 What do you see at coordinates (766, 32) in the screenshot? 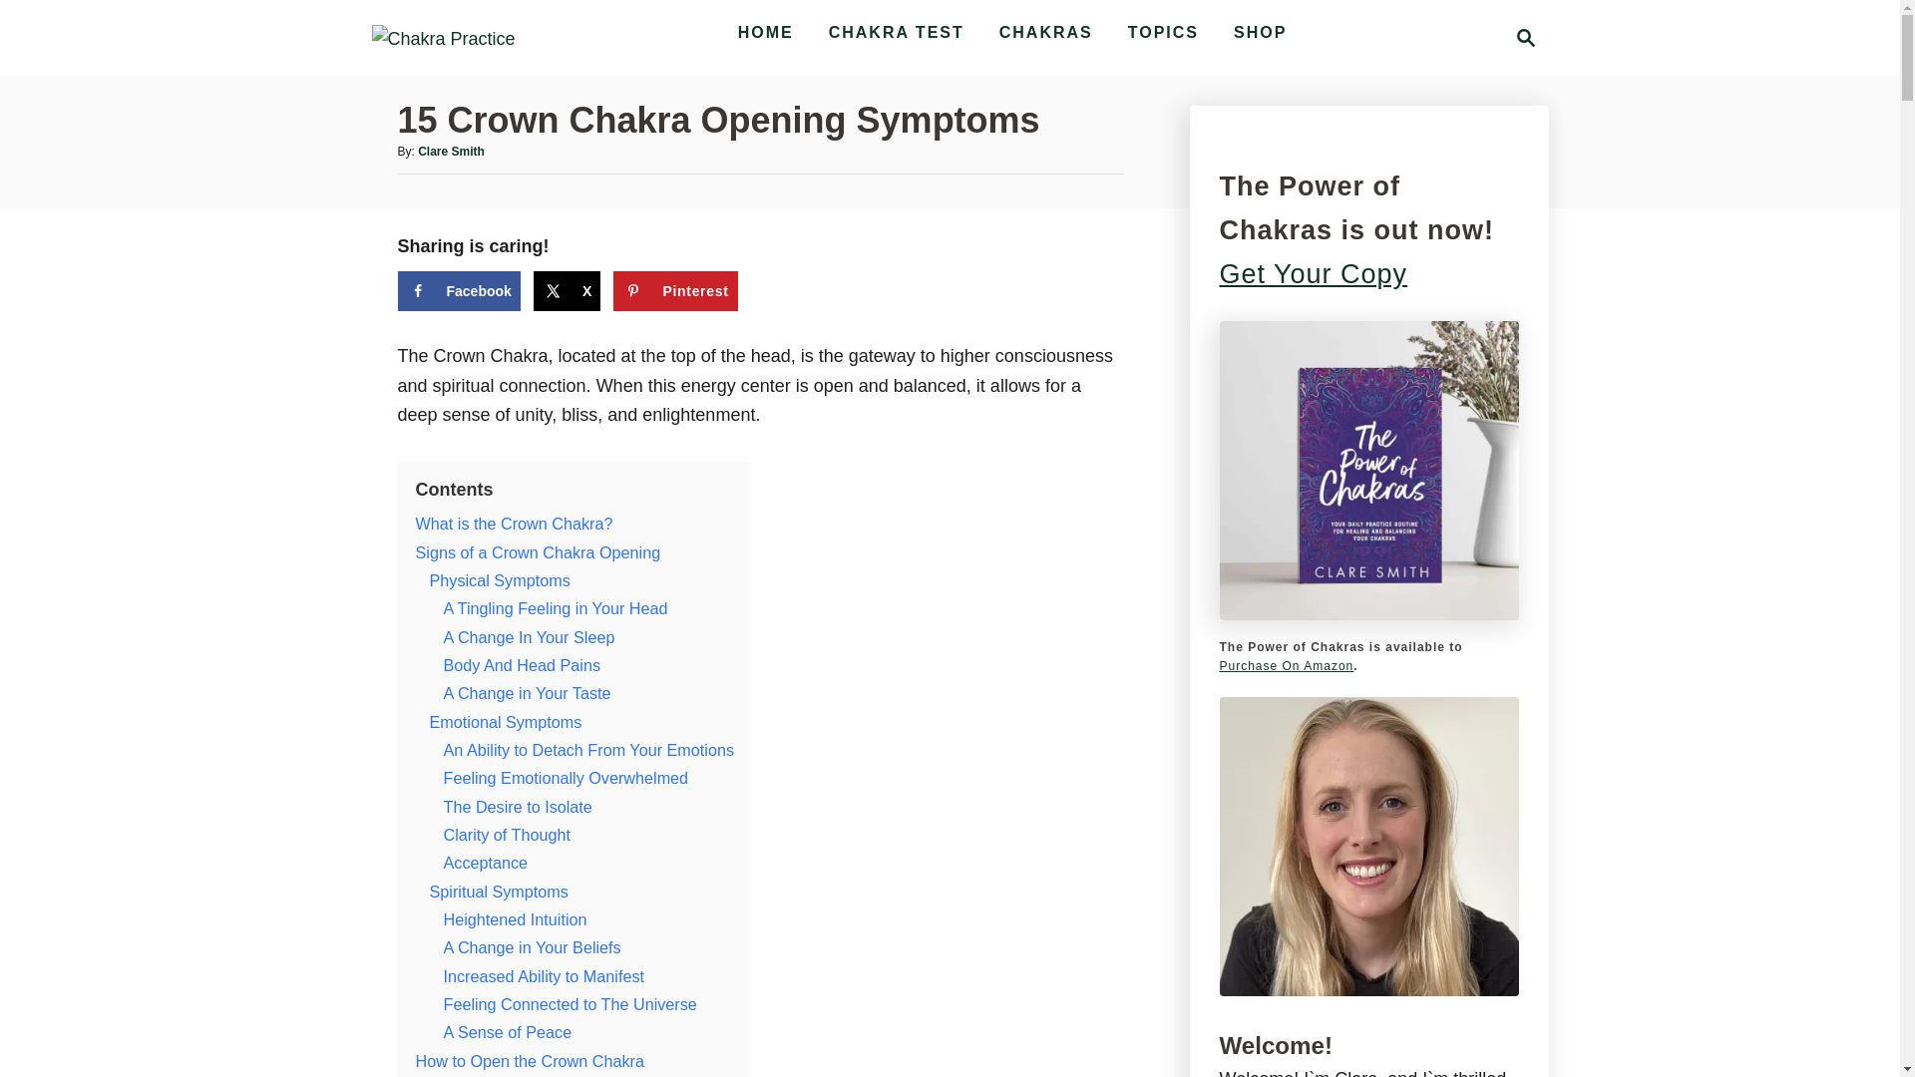
I see `HOME` at bounding box center [766, 32].